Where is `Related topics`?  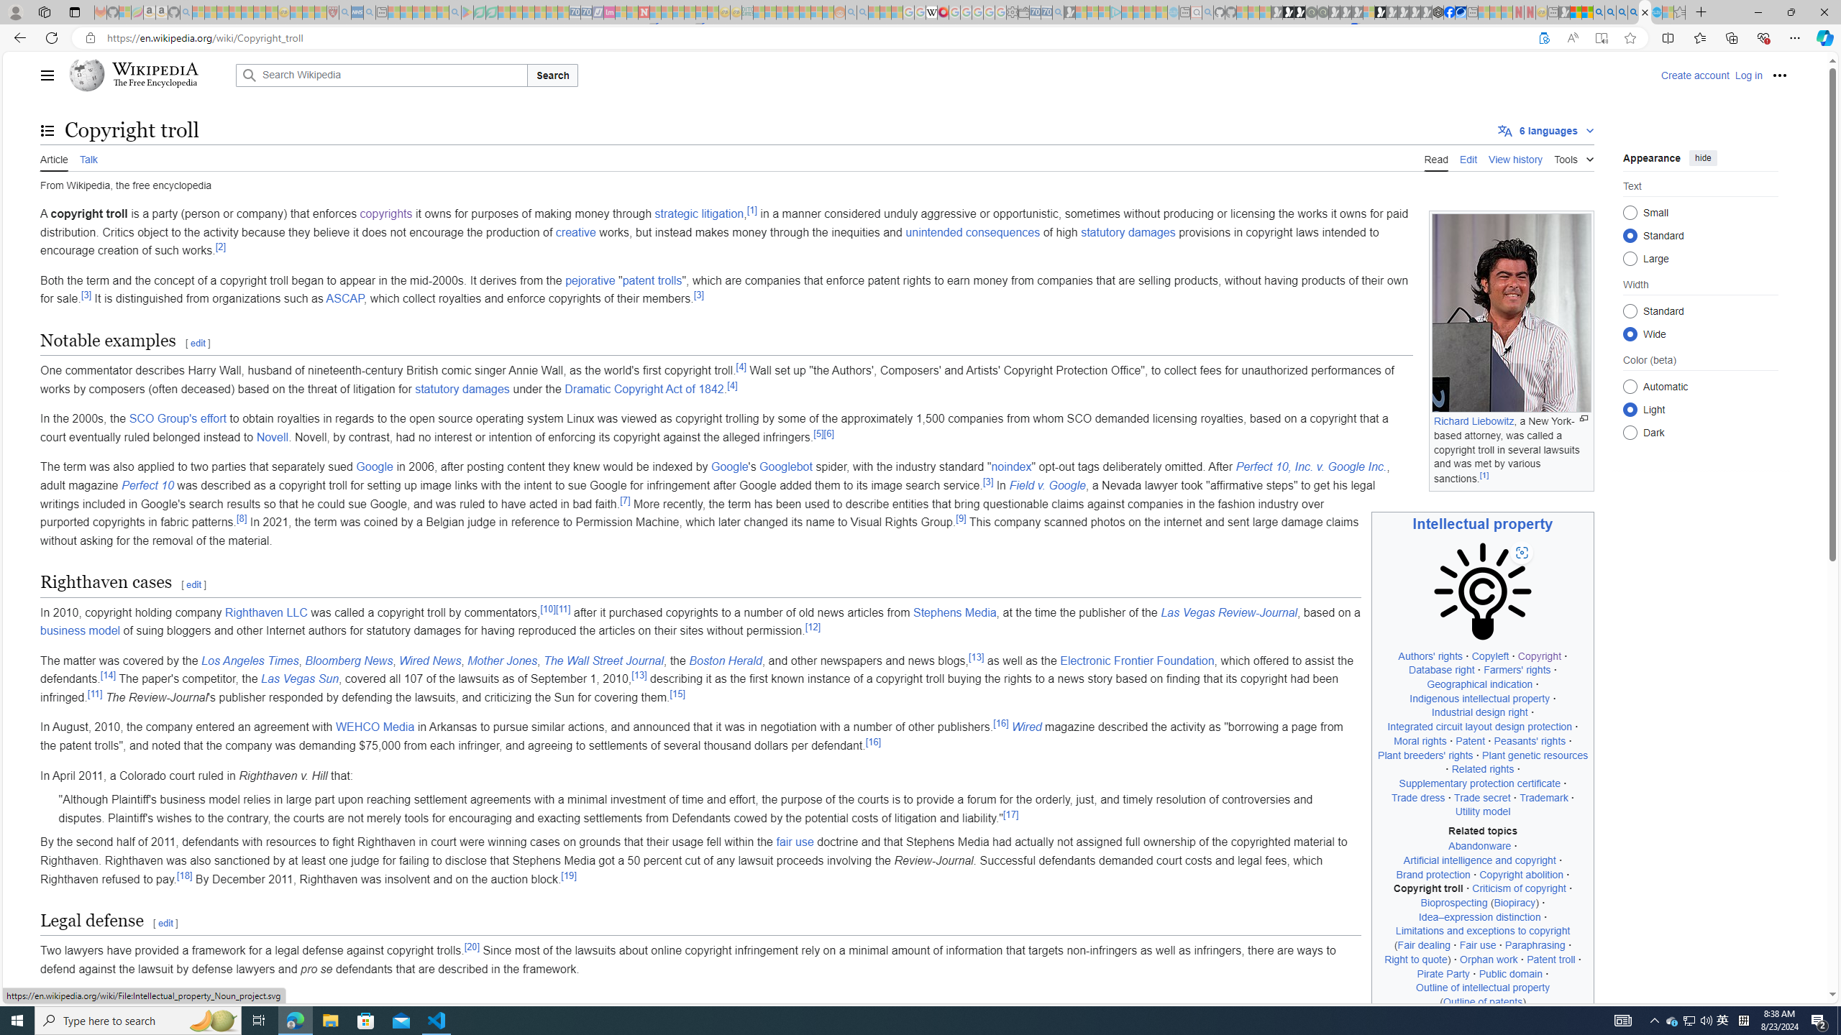
Related topics is located at coordinates (1483, 831).